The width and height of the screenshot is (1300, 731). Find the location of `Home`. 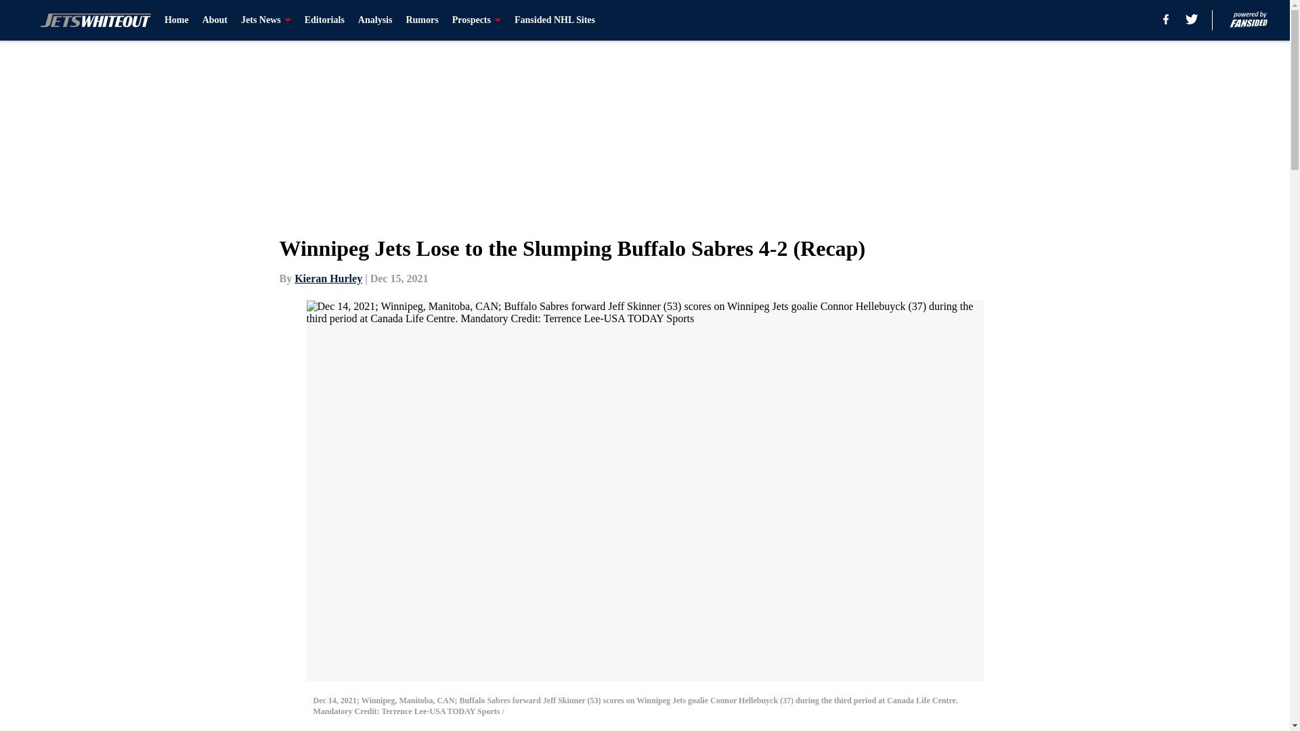

Home is located at coordinates (176, 20).